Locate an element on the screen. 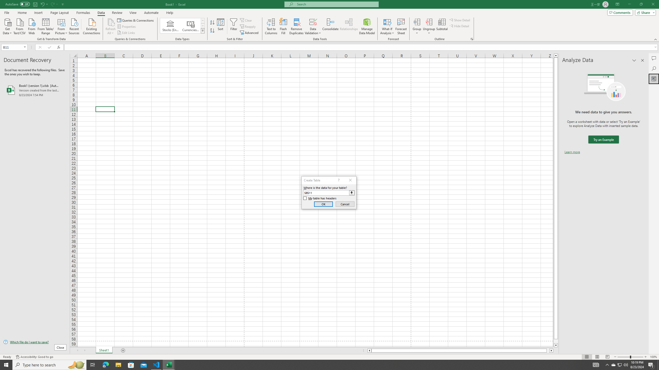 The image size is (659, 370). Class: MsoCommandBar is located at coordinates (329, 21).